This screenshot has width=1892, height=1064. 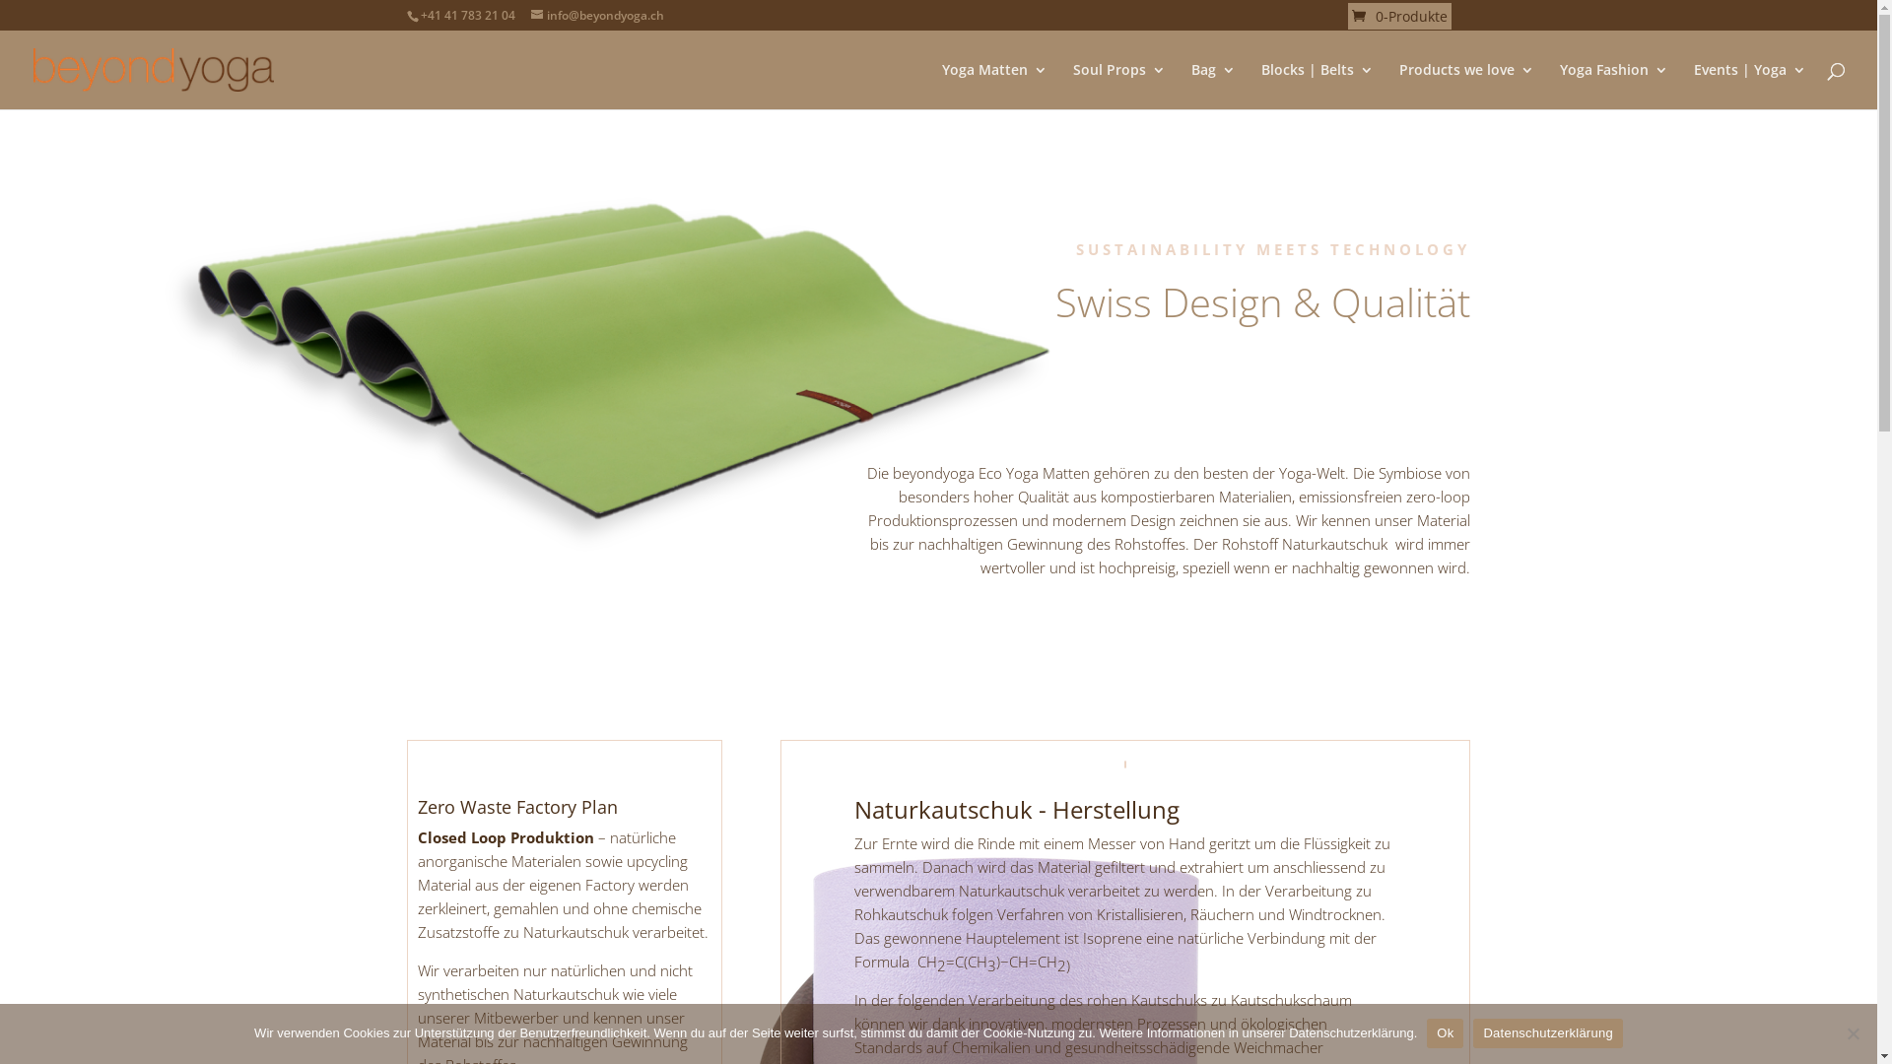 I want to click on Blocks | Belts, so click(x=1318, y=87).